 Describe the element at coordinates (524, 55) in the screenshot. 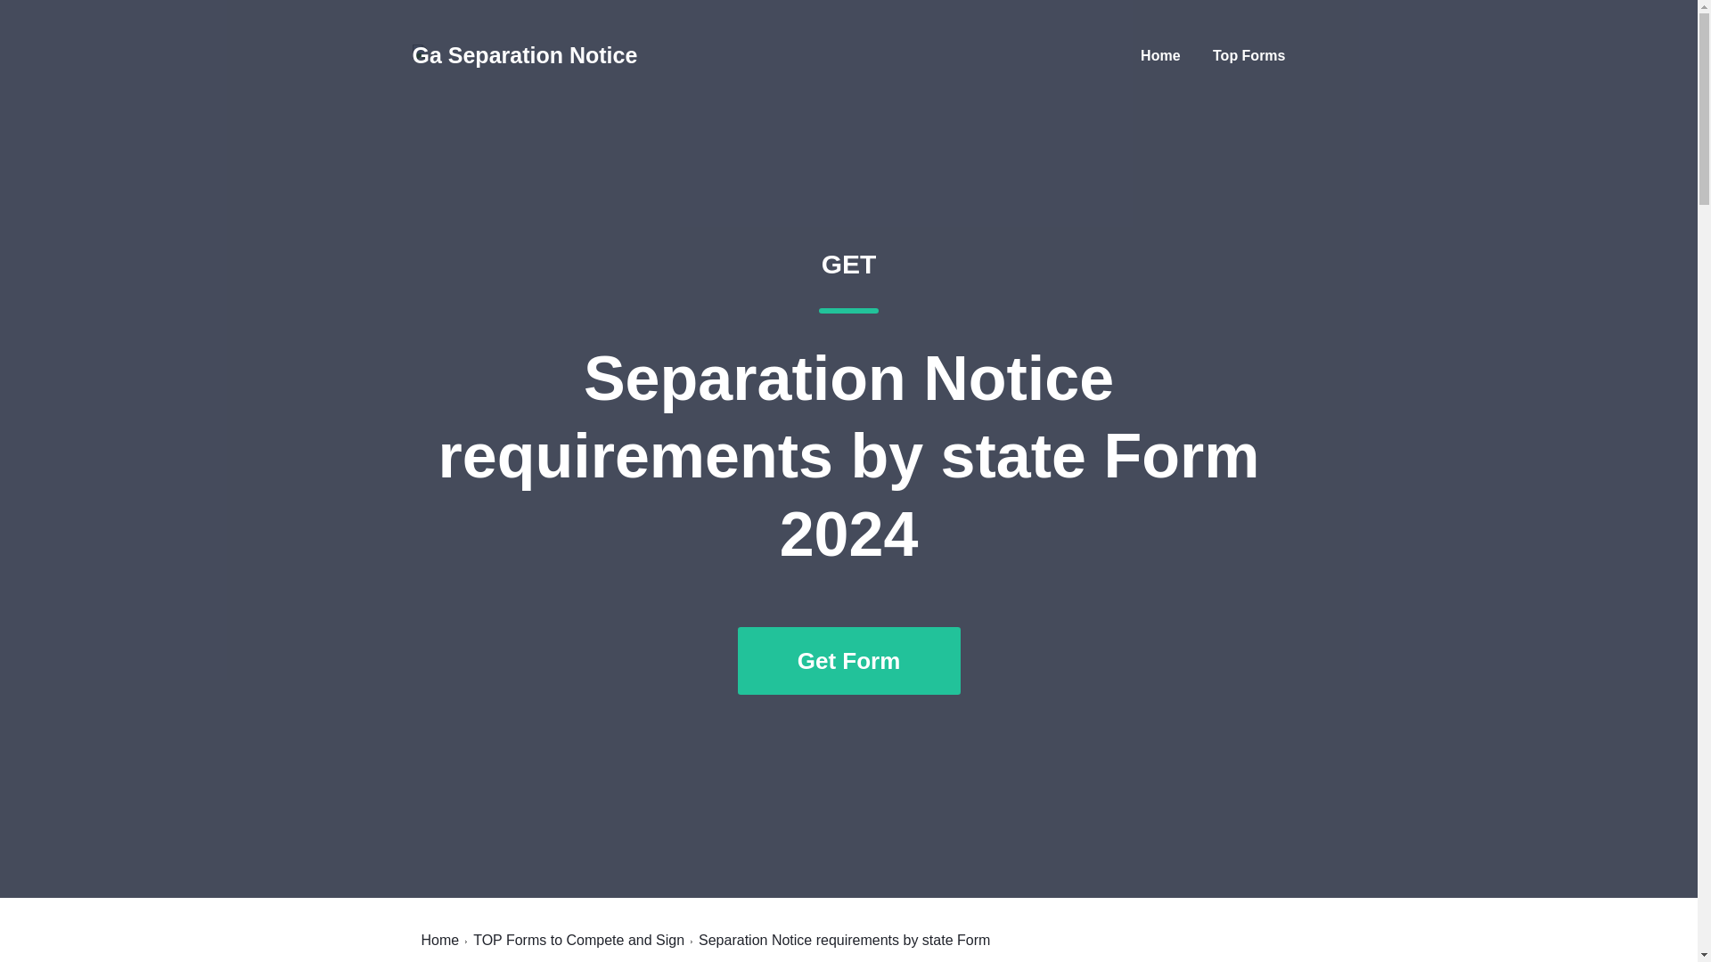

I see `Ga Separation Notice` at that location.